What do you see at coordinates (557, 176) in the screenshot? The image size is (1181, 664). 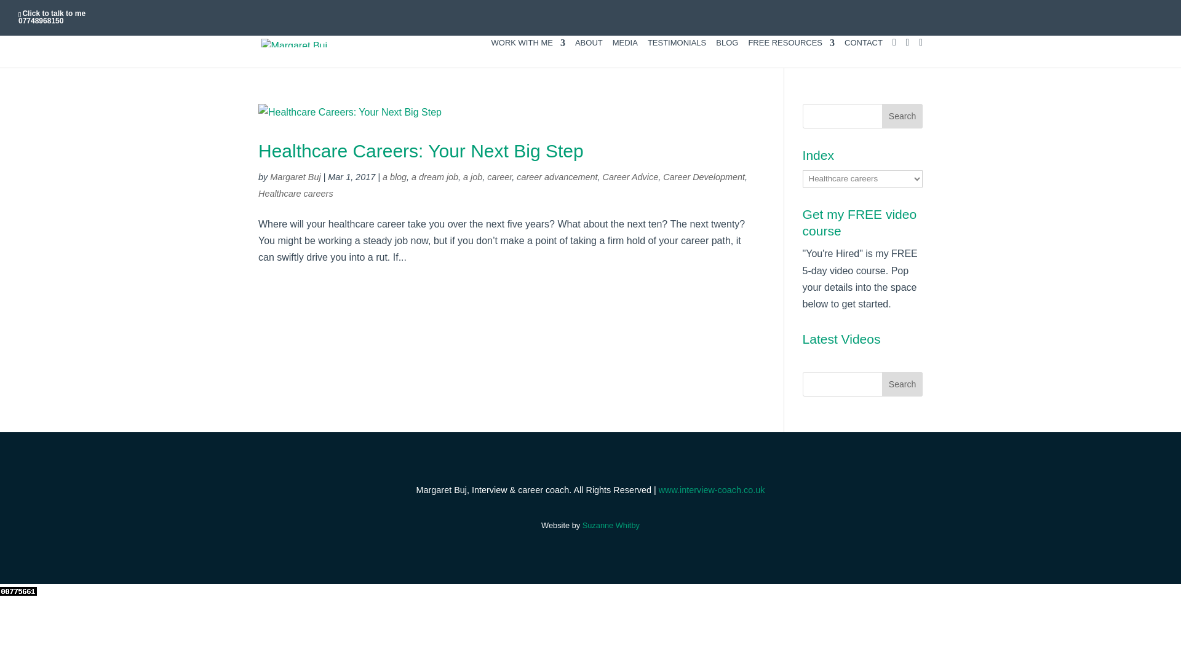 I see `career advancement` at bounding box center [557, 176].